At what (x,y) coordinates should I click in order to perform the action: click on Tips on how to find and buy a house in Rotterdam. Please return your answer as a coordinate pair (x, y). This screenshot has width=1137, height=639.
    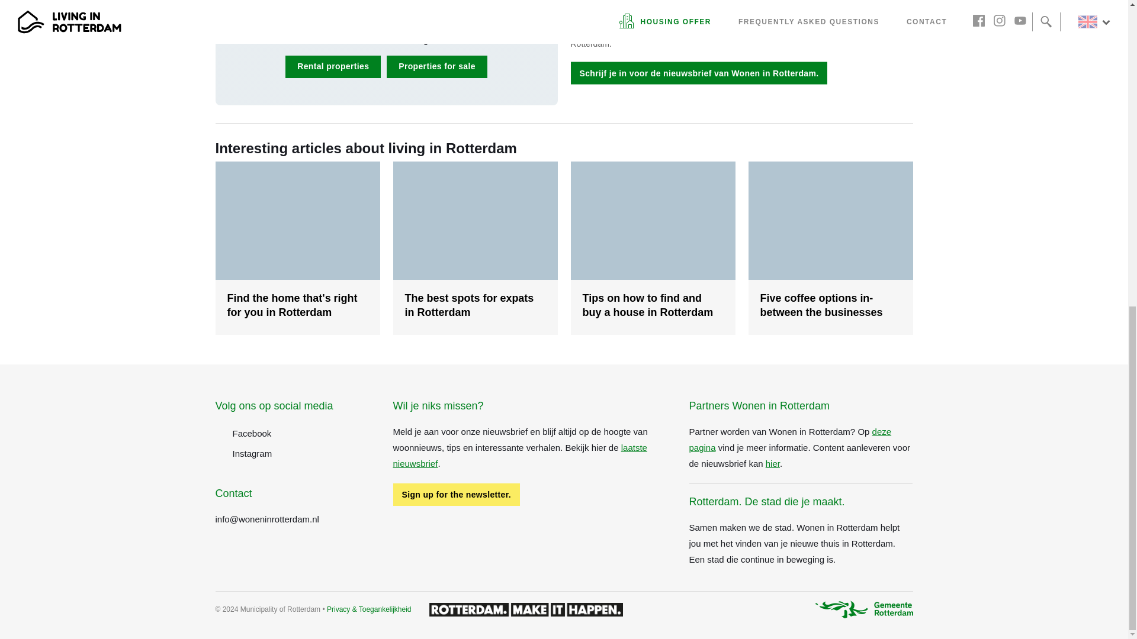
    Looking at the image, I should click on (653, 248).